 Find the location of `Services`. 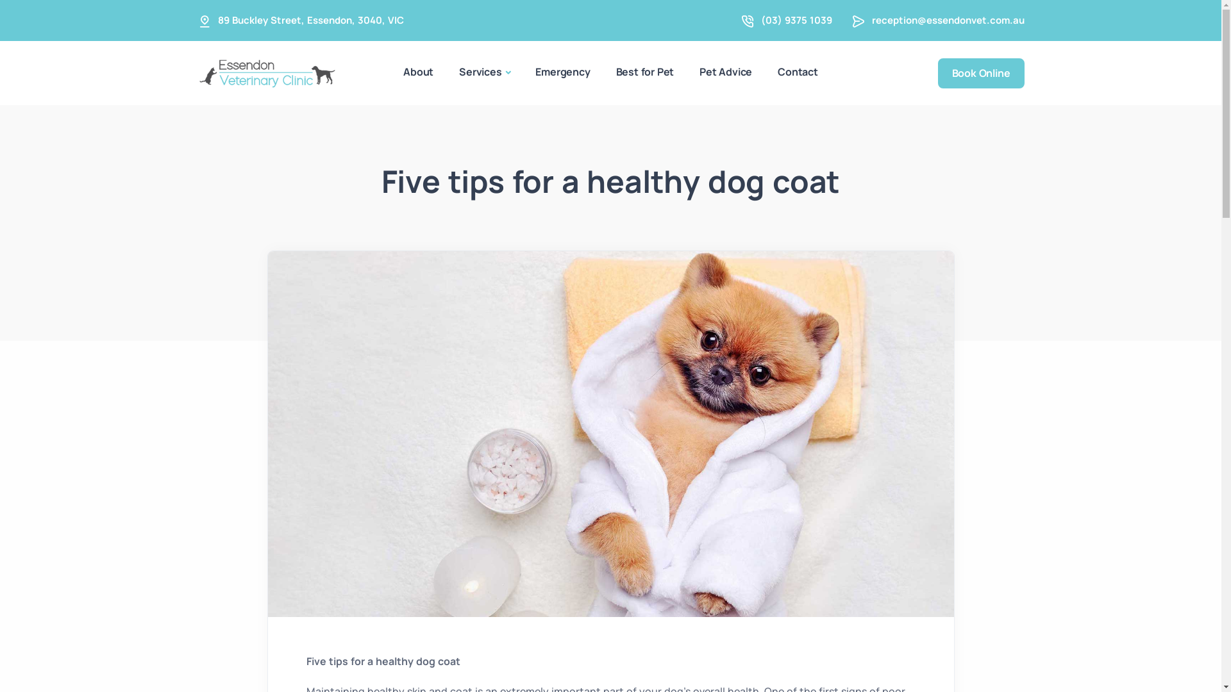

Services is located at coordinates (485, 73).